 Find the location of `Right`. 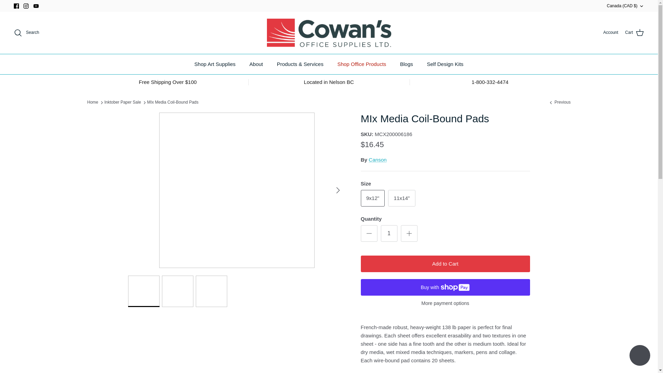

Right is located at coordinates (338, 190).